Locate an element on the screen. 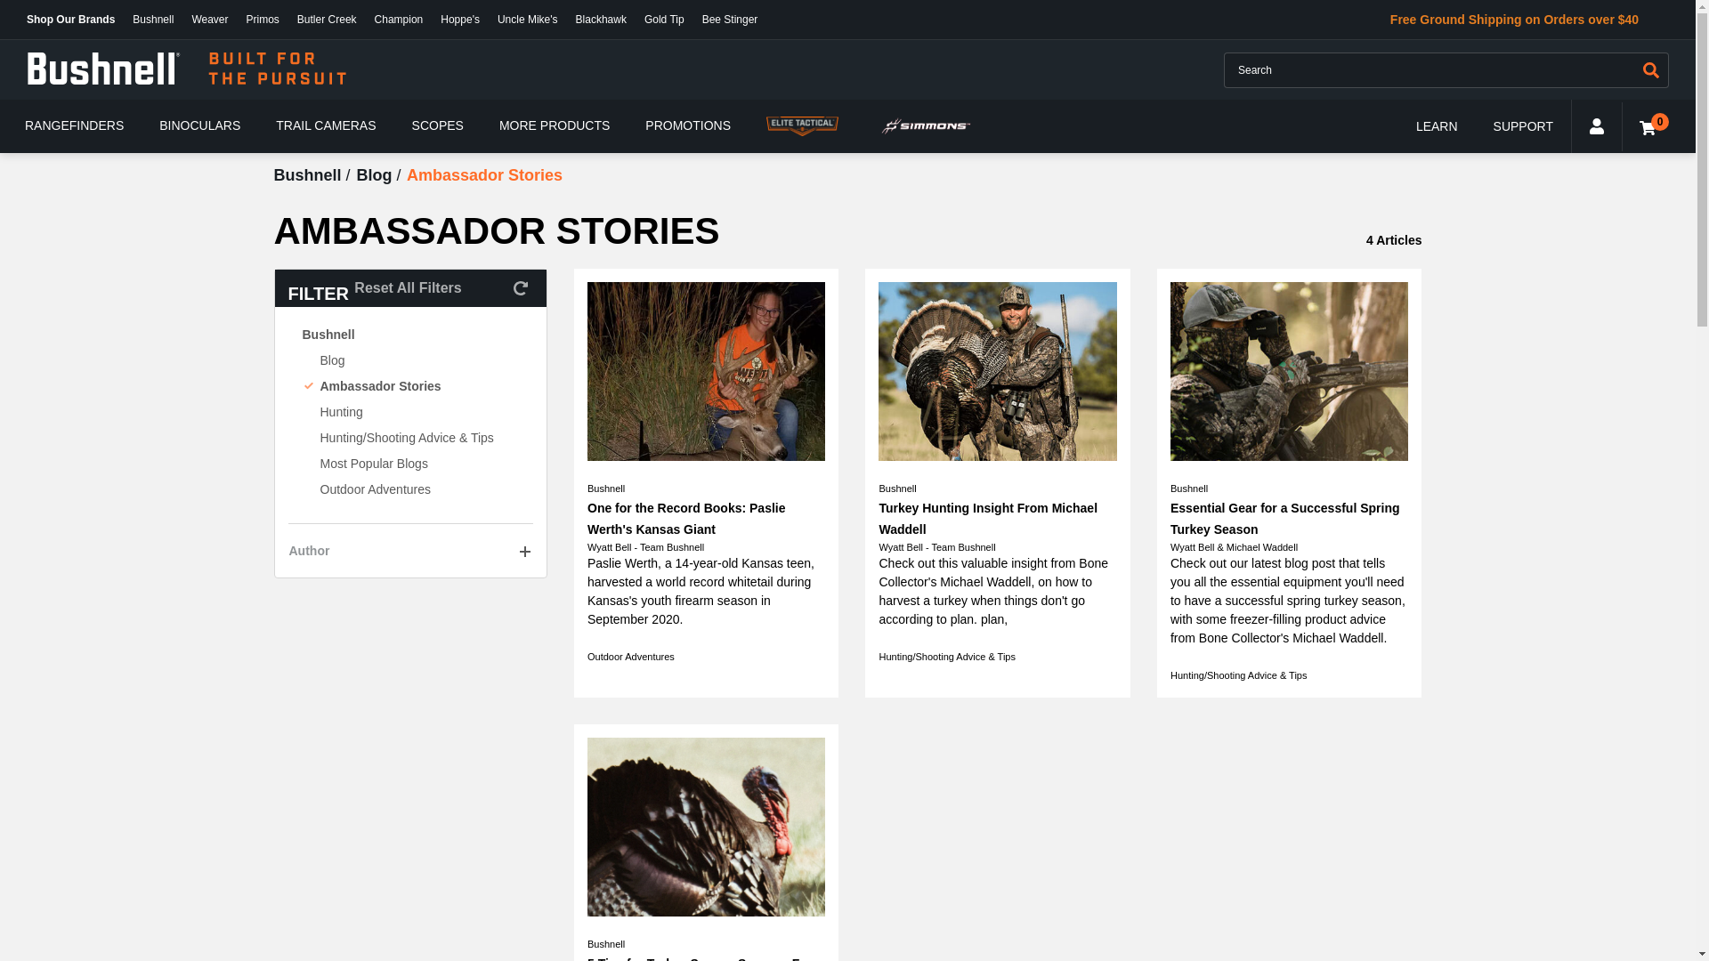  Champion is located at coordinates (399, 20).